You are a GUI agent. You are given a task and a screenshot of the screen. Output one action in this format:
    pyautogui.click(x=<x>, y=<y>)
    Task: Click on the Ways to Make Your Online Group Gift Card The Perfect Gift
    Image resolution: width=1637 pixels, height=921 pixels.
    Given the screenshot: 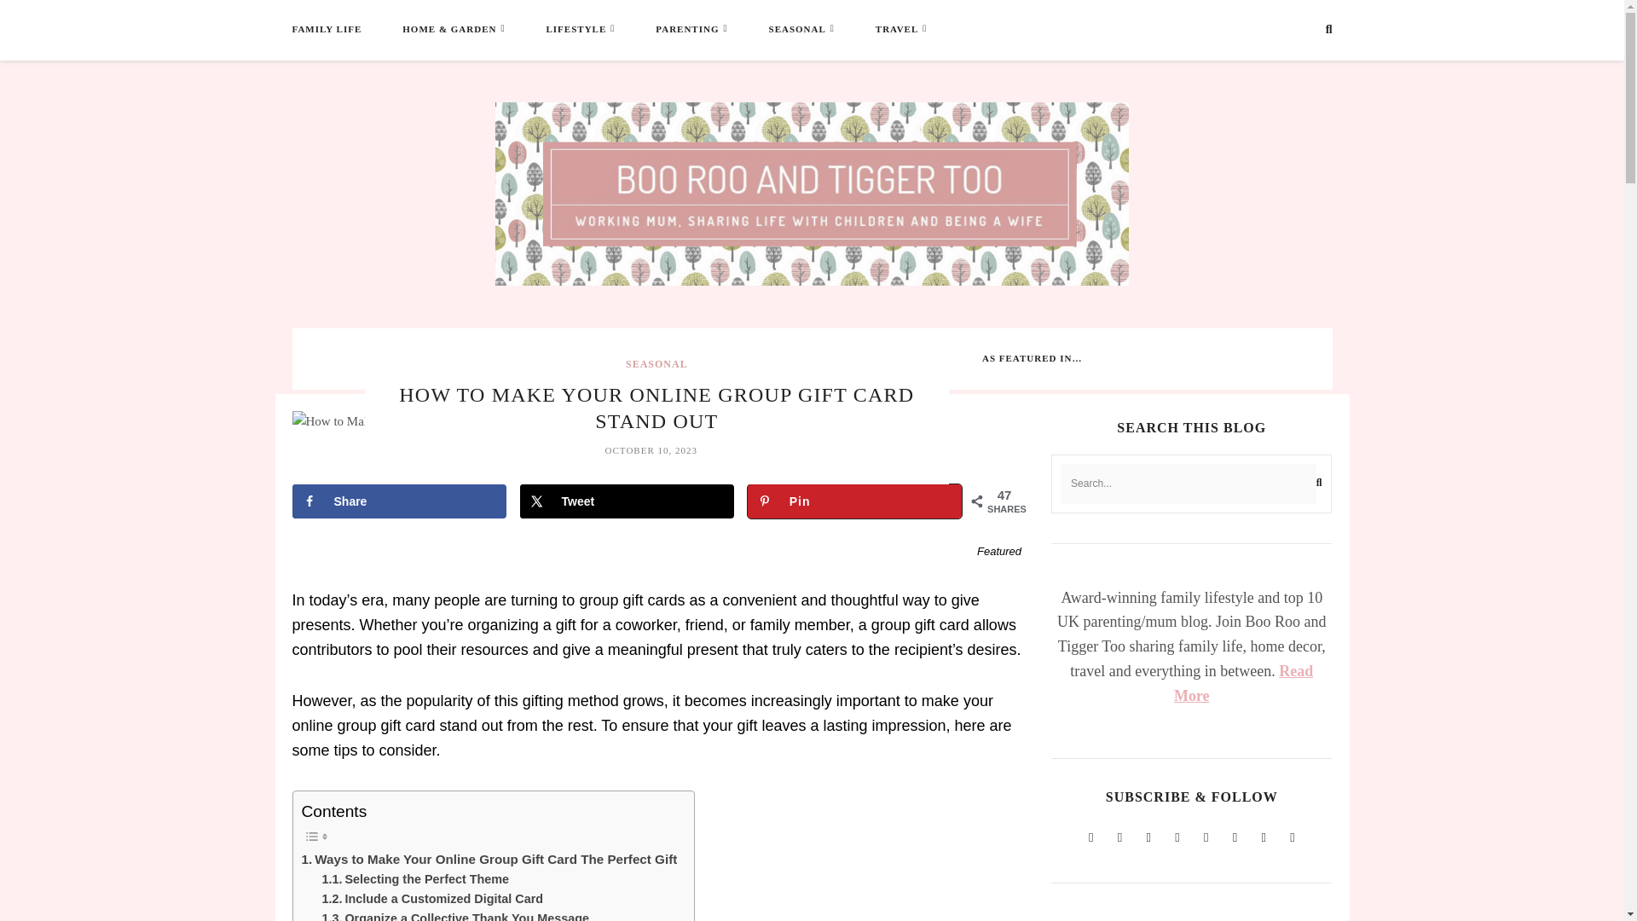 What is the action you would take?
    pyautogui.click(x=489, y=859)
    